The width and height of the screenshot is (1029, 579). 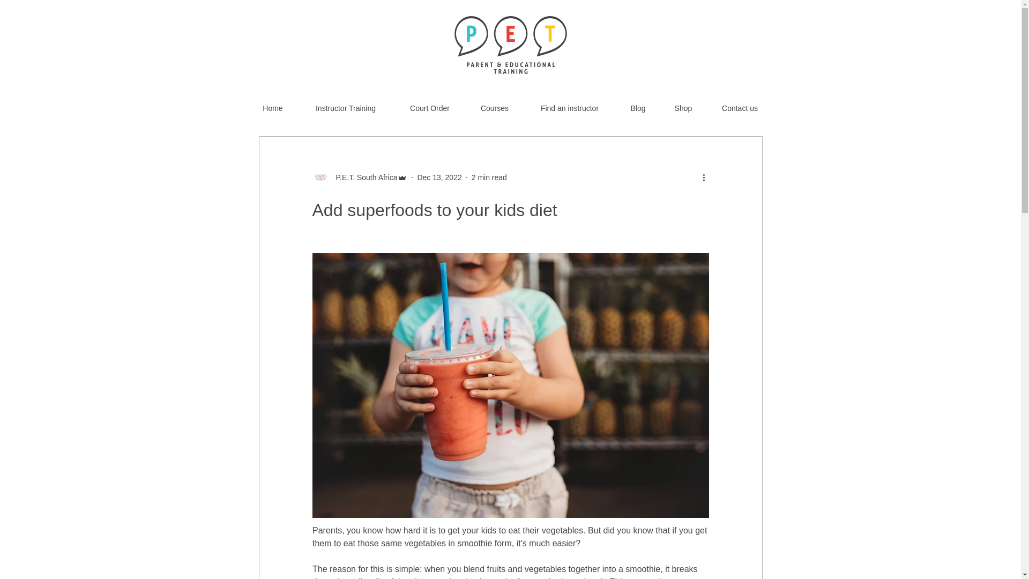 I want to click on Instructor Training, so click(x=346, y=103).